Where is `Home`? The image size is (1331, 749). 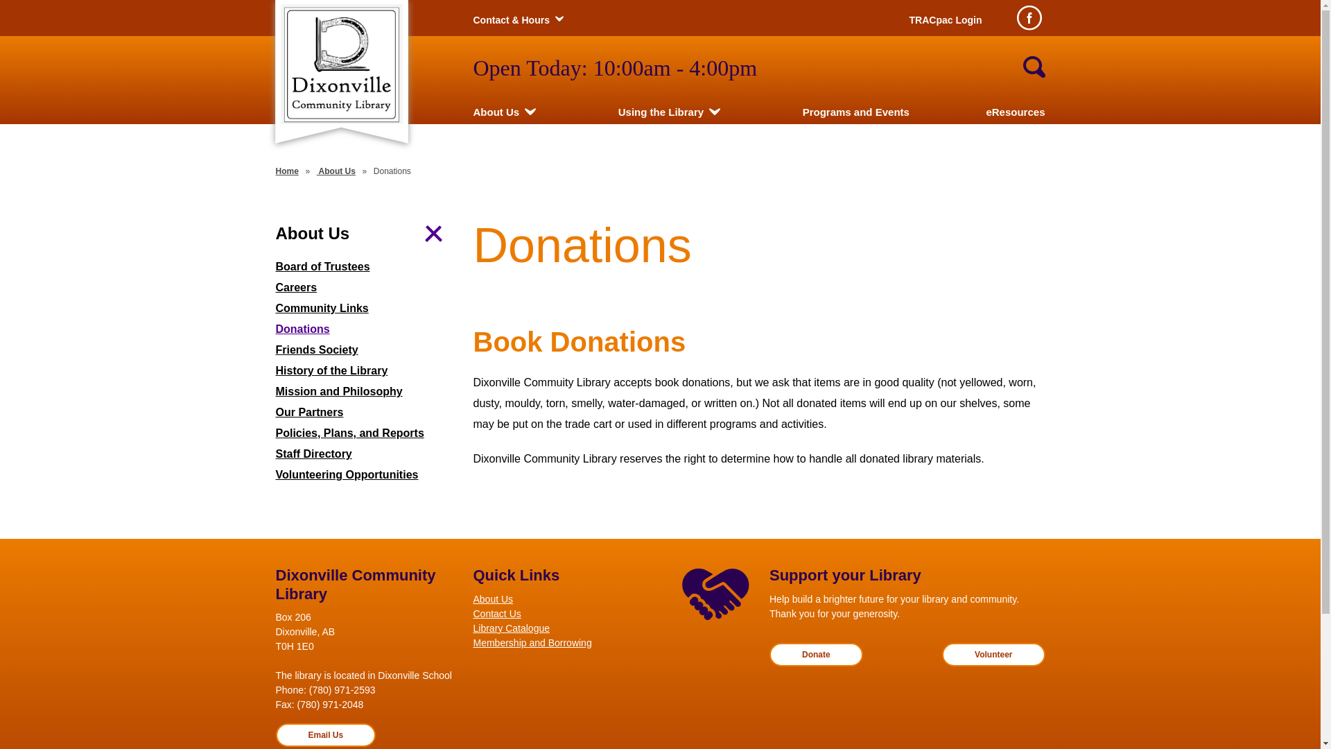 Home is located at coordinates (287, 171).